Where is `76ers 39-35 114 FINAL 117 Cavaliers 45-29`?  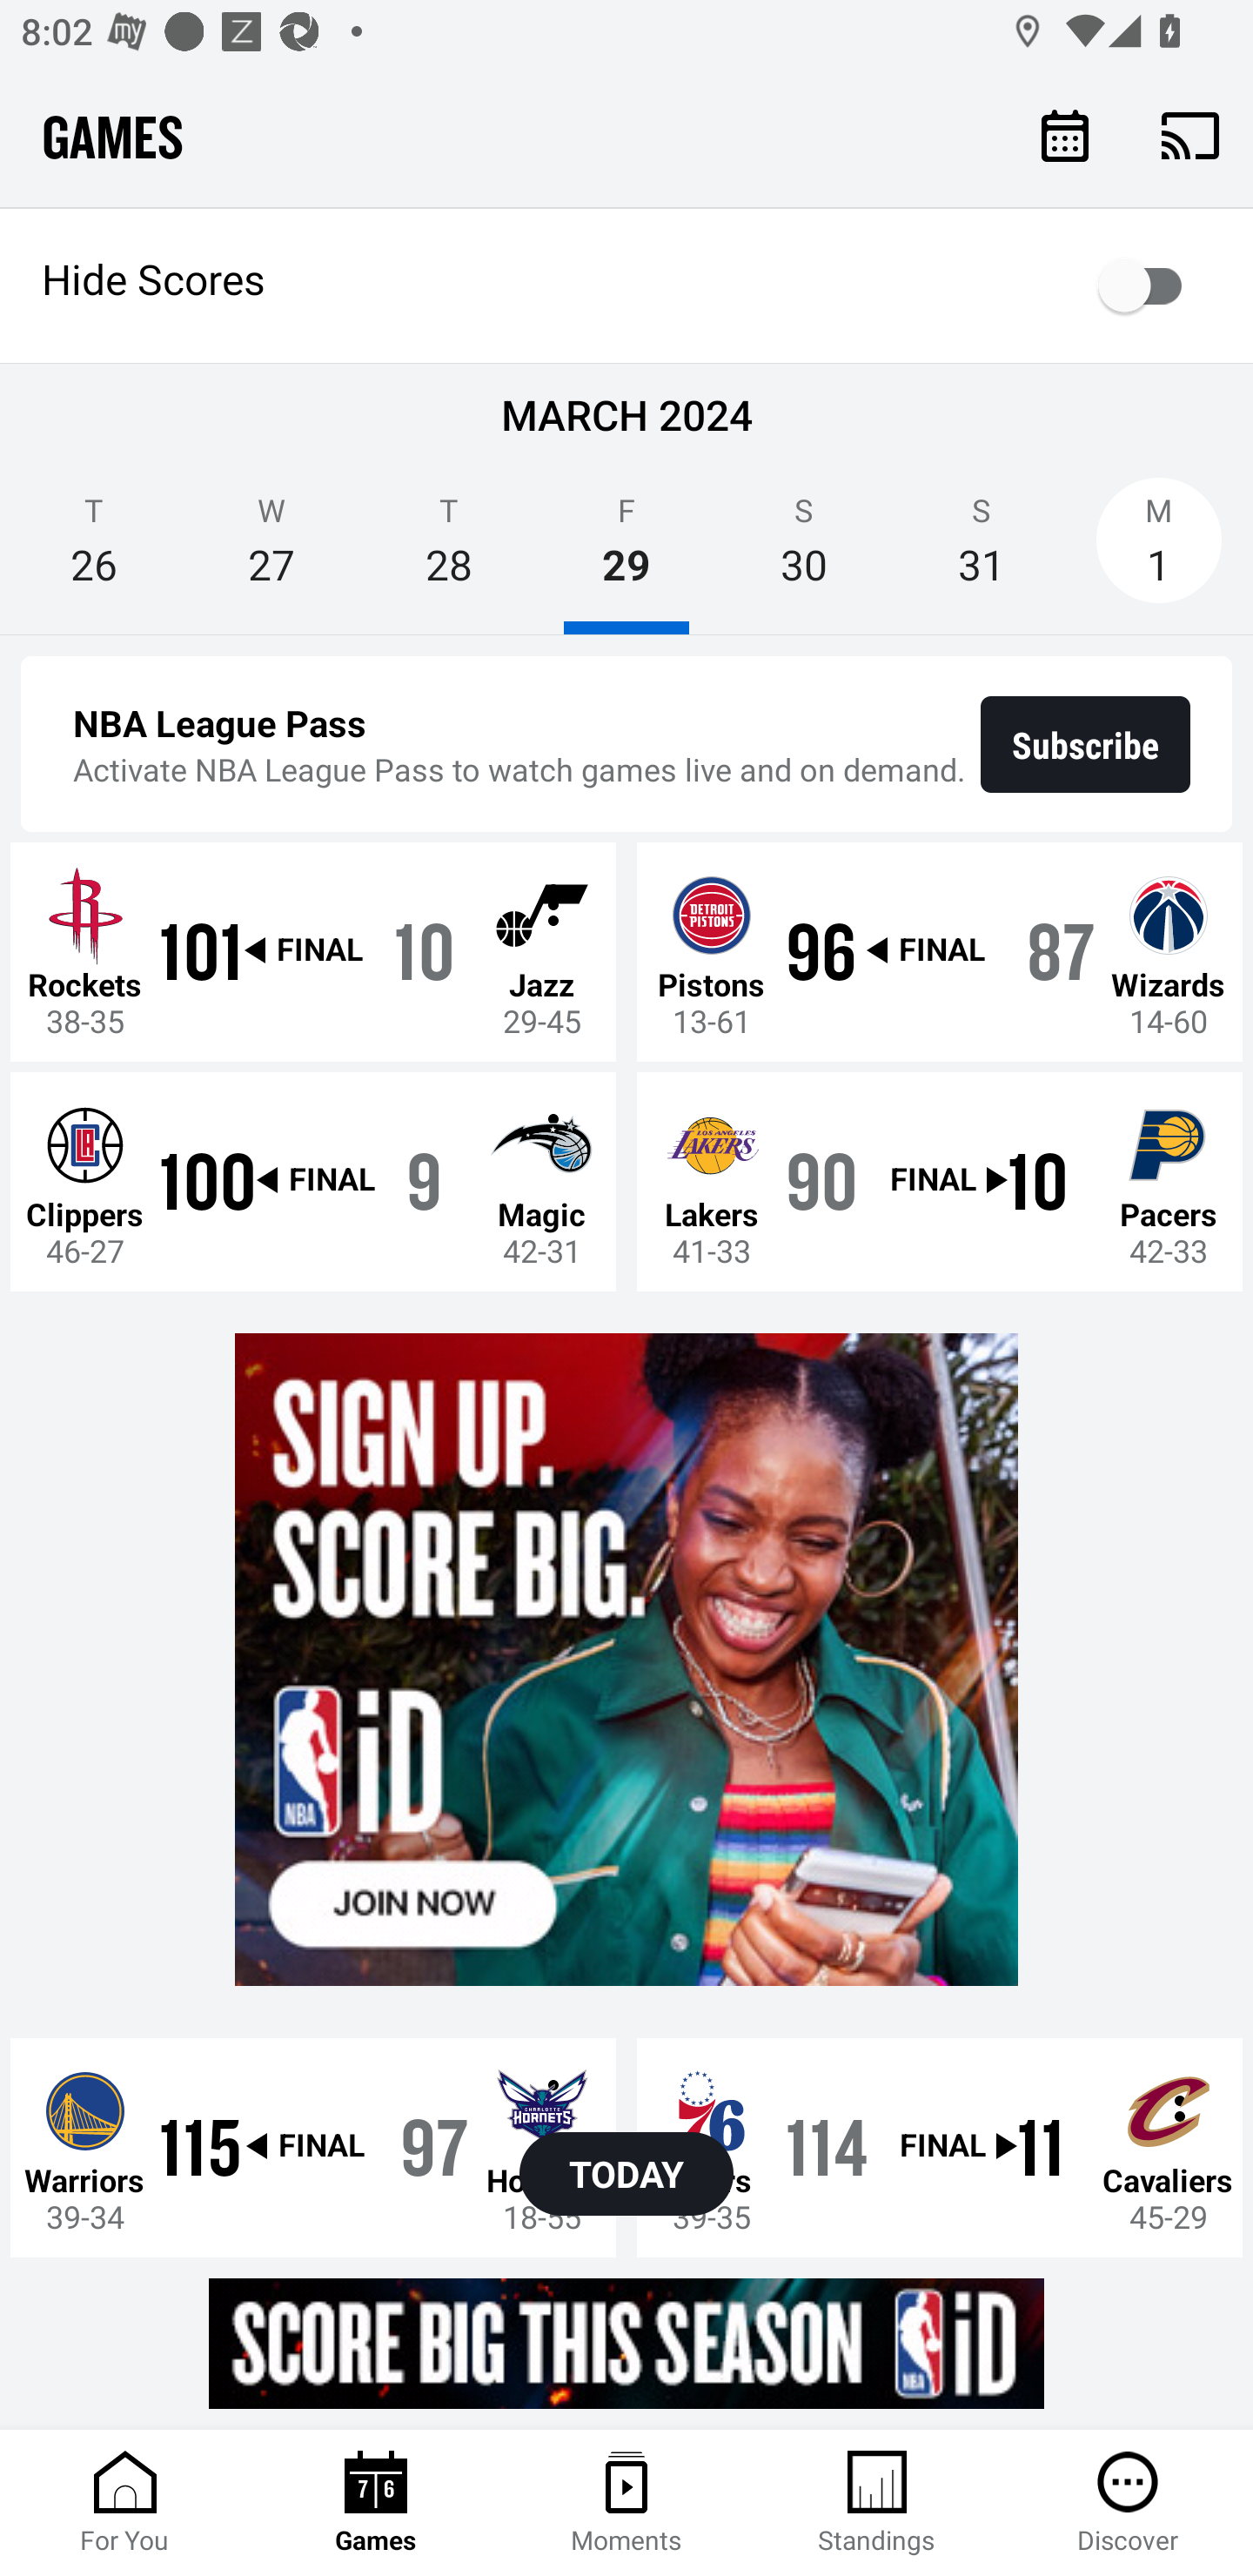
76ers 39-35 114 FINAL 117 Cavaliers 45-29 is located at coordinates (940, 2146).